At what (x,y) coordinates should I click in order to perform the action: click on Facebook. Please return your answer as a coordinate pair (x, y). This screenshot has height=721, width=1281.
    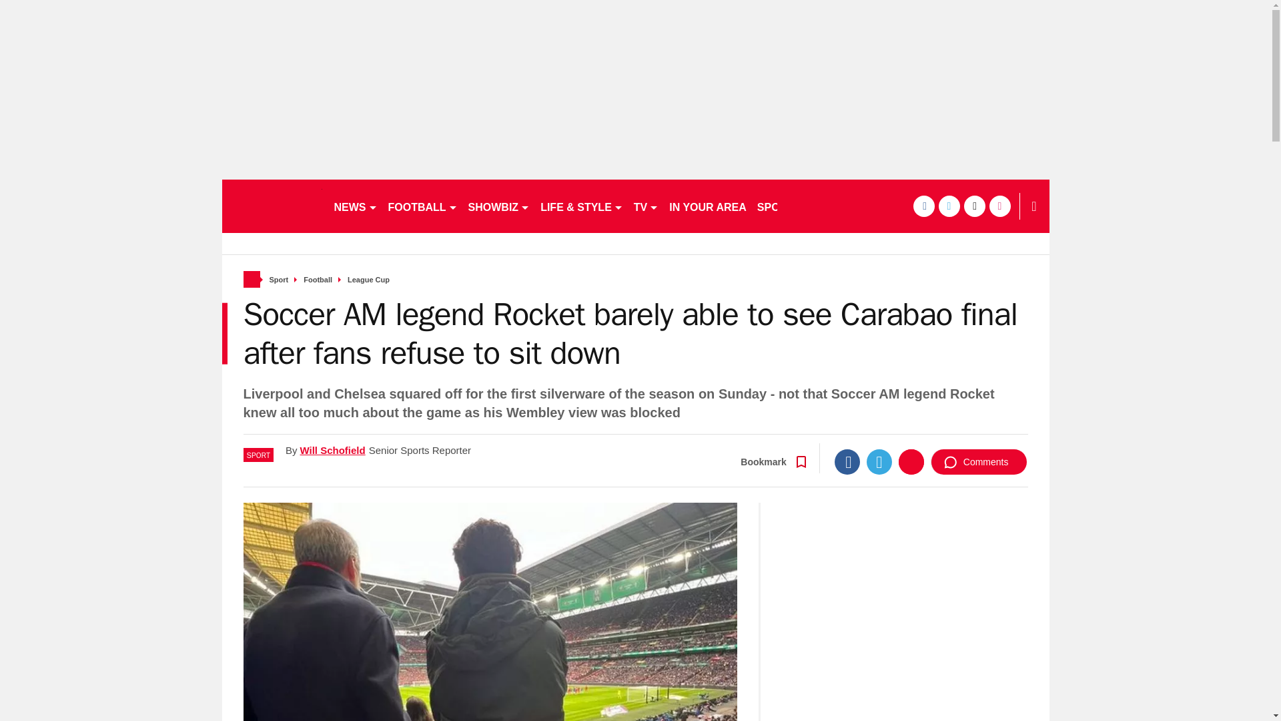
    Looking at the image, I should click on (847, 461).